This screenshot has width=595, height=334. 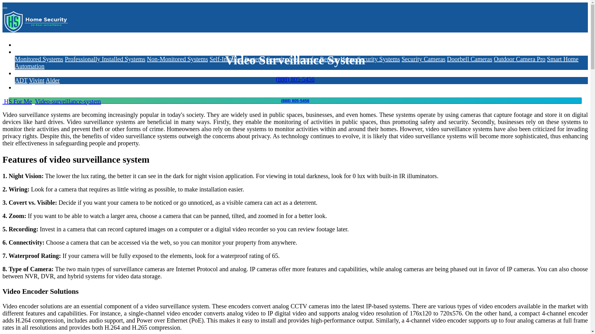 I want to click on Professionally Installed Systems, so click(x=105, y=59).